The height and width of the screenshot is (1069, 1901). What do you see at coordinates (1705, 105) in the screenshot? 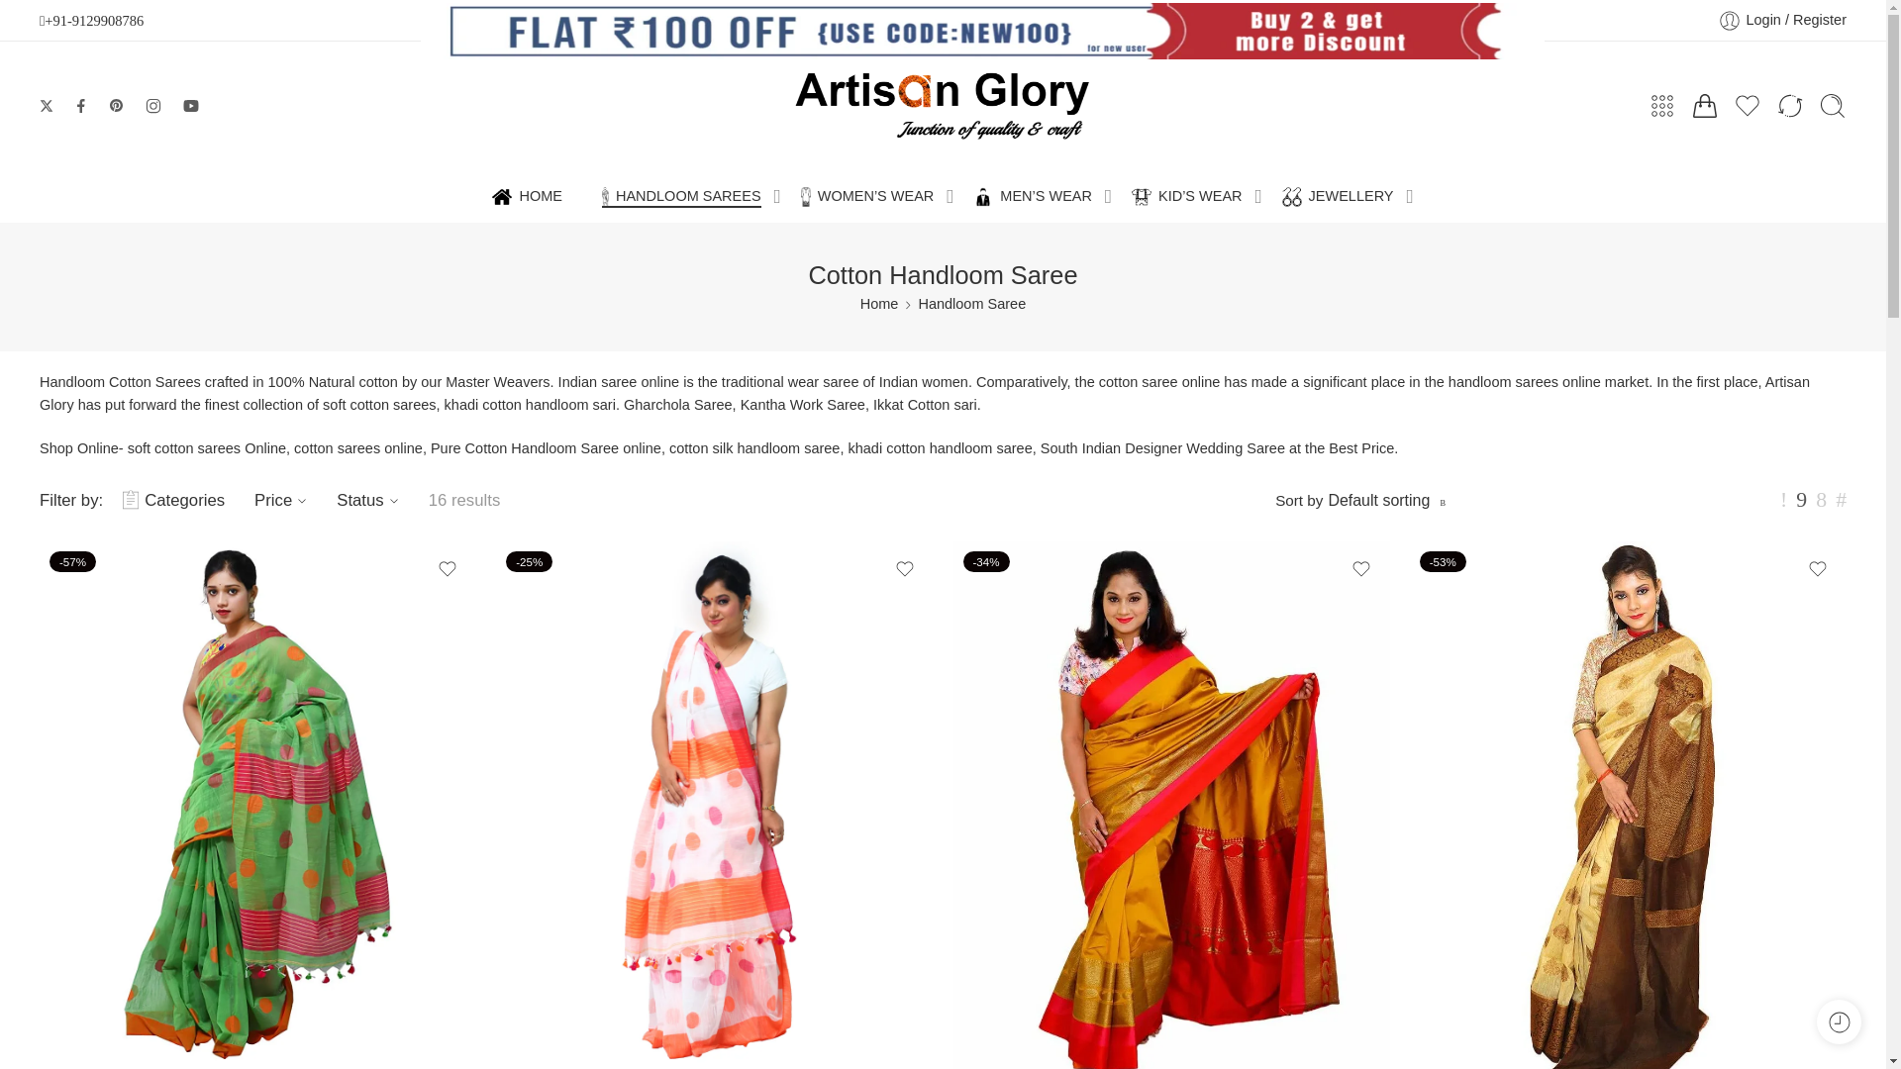
I see `Cart` at bounding box center [1705, 105].